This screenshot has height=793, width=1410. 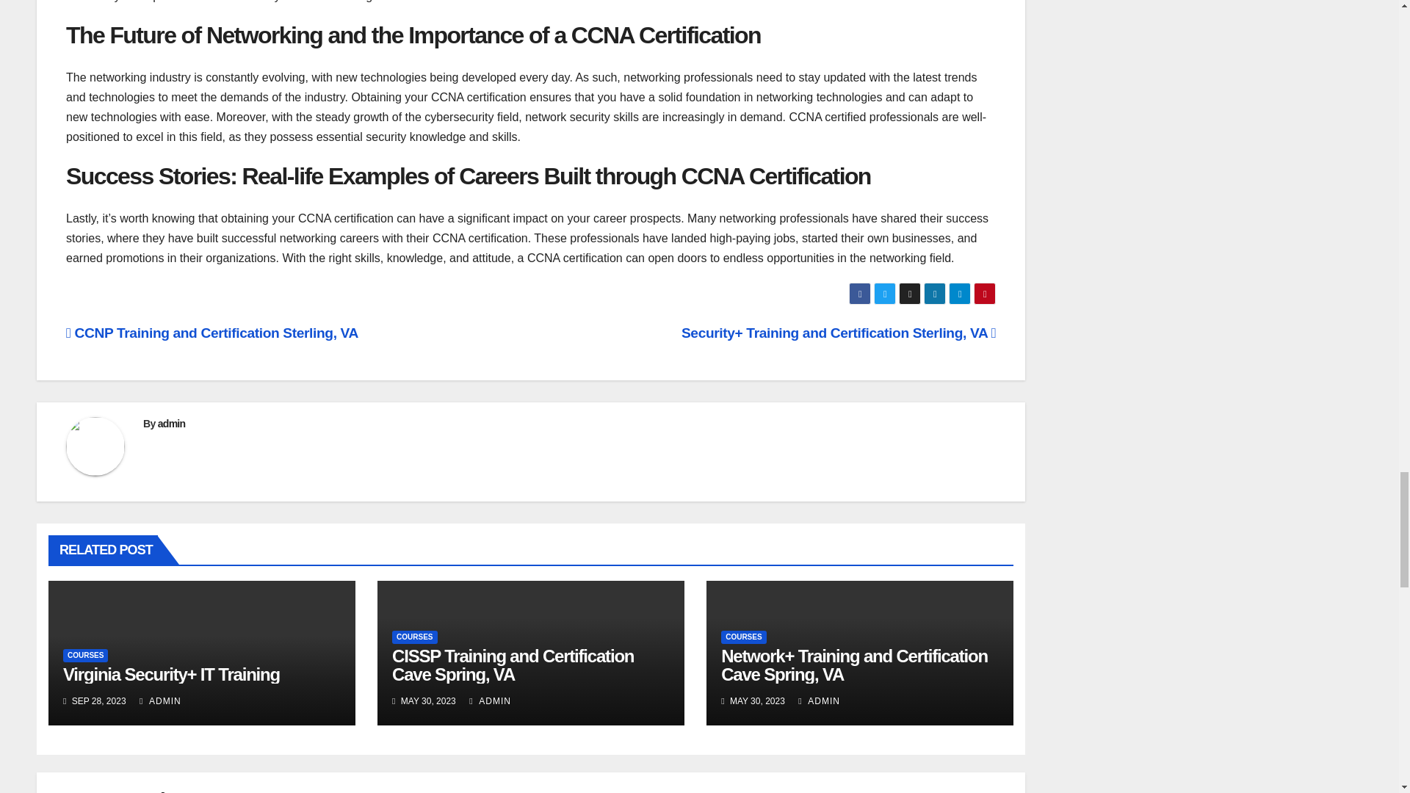 What do you see at coordinates (743, 637) in the screenshot?
I see `COURSES` at bounding box center [743, 637].